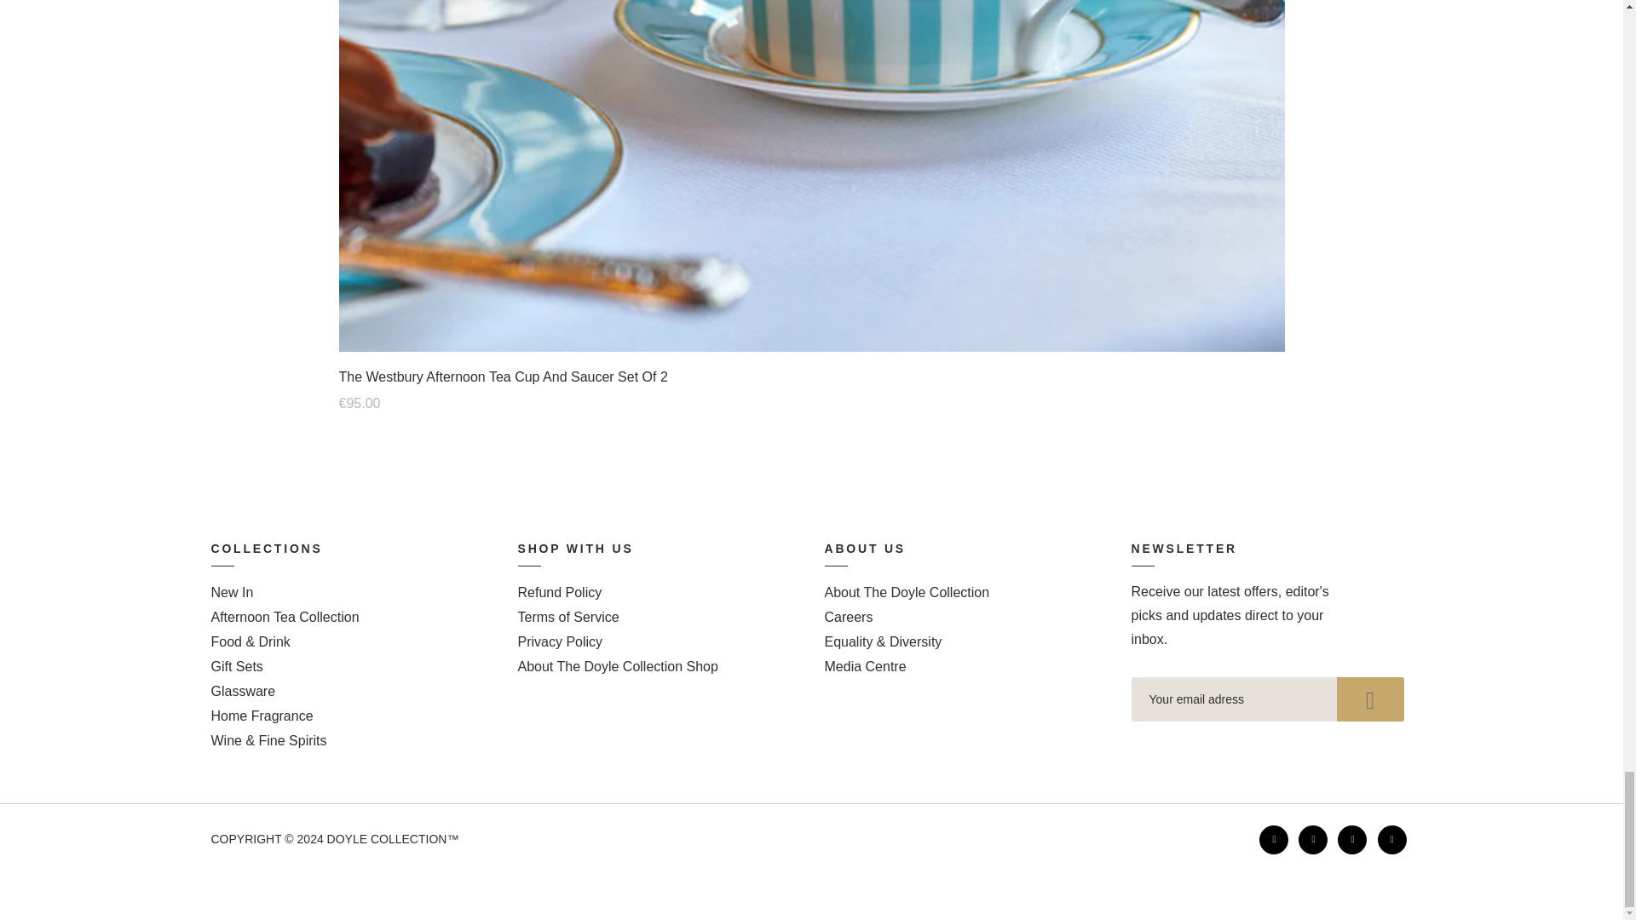 This screenshot has height=920, width=1636. What do you see at coordinates (237, 666) in the screenshot?
I see `Gift Sets` at bounding box center [237, 666].